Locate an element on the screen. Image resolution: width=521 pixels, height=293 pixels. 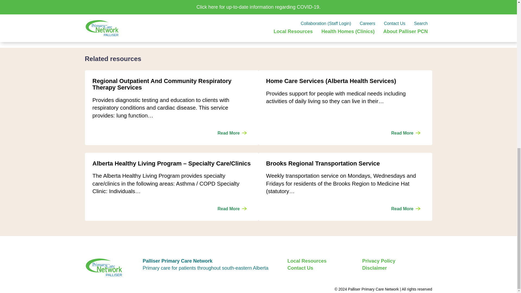
Local Resources is located at coordinates (307, 261).